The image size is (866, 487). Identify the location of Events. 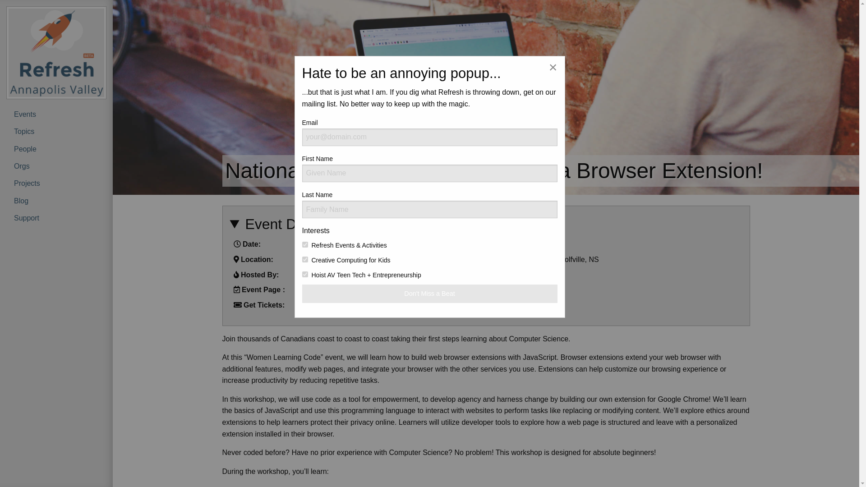
(56, 115).